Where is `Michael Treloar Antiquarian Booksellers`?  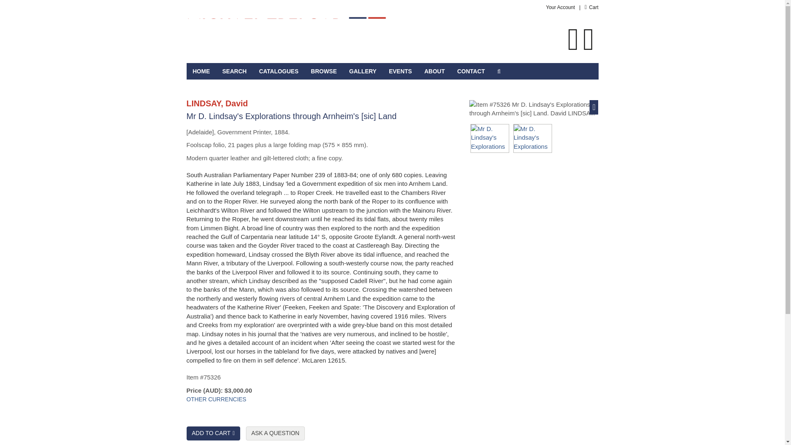 Michael Treloar Antiquarian Booksellers is located at coordinates (286, 31).